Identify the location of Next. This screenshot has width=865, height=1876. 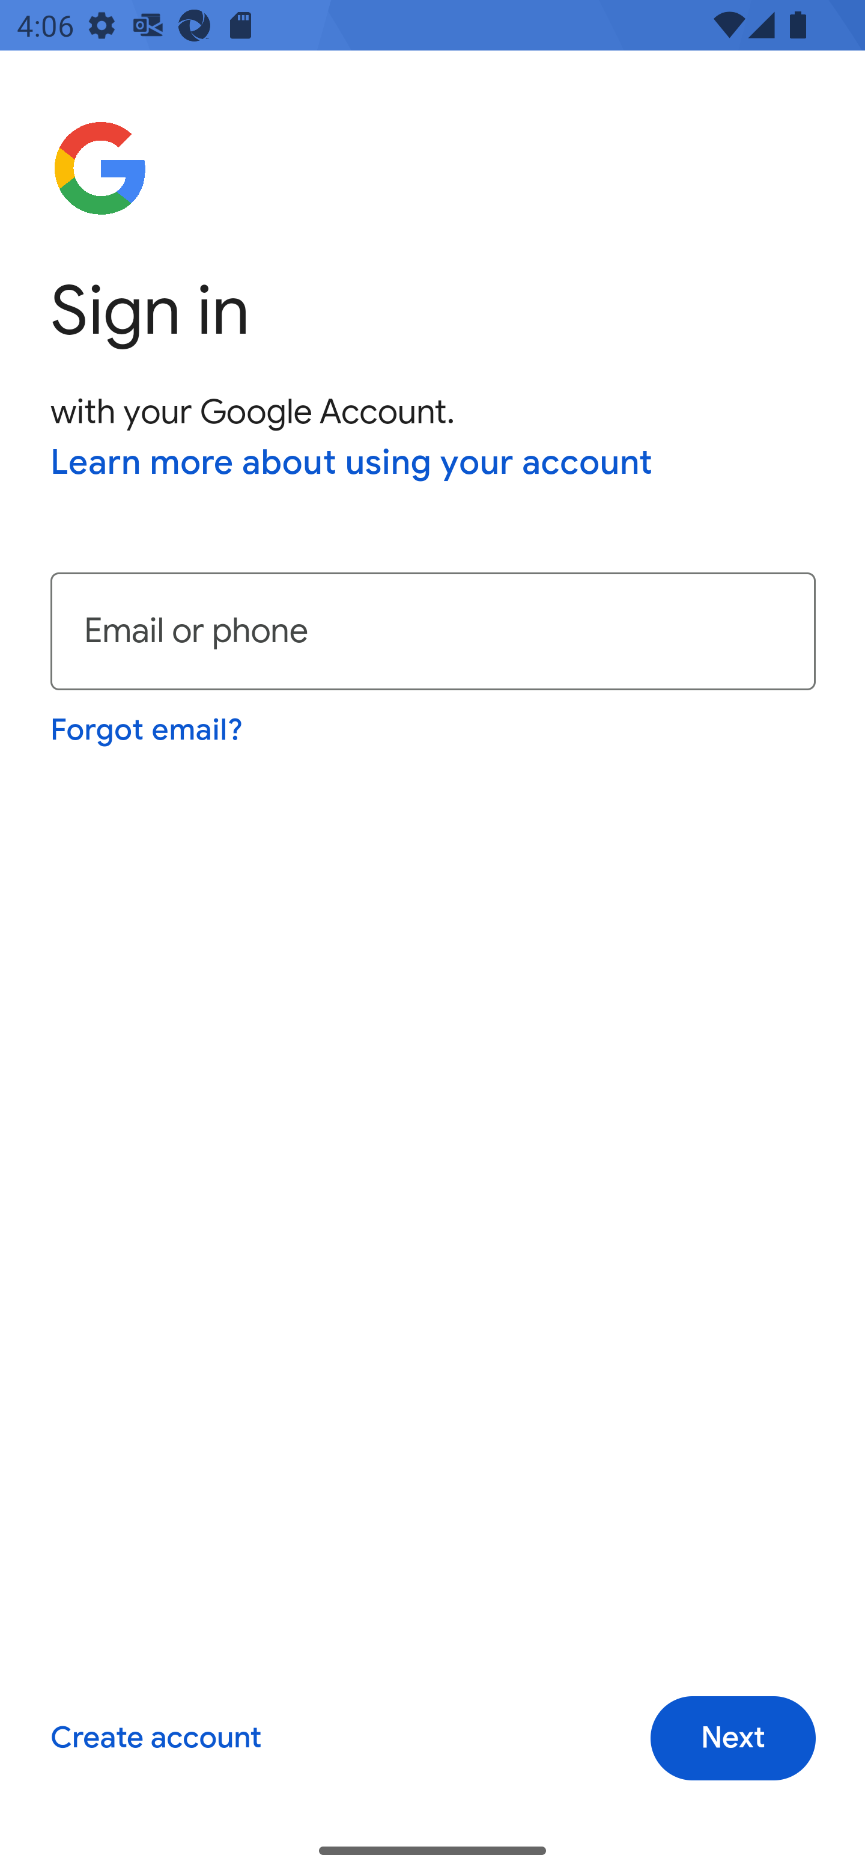
(733, 1739).